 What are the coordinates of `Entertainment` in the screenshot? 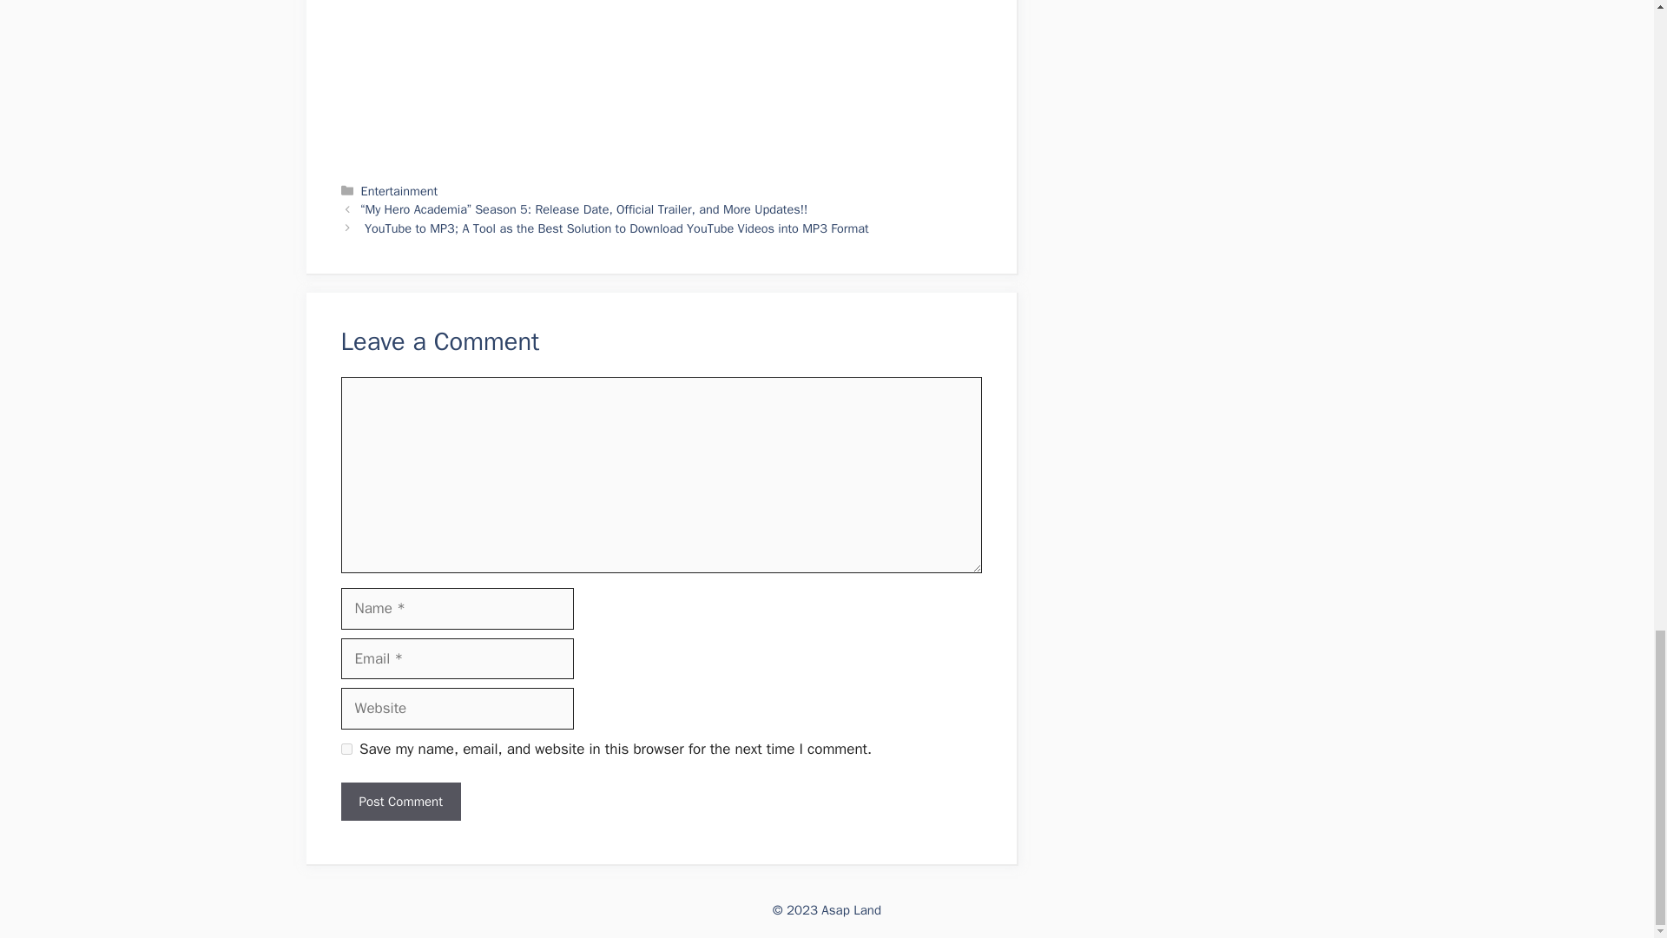 It's located at (399, 190).